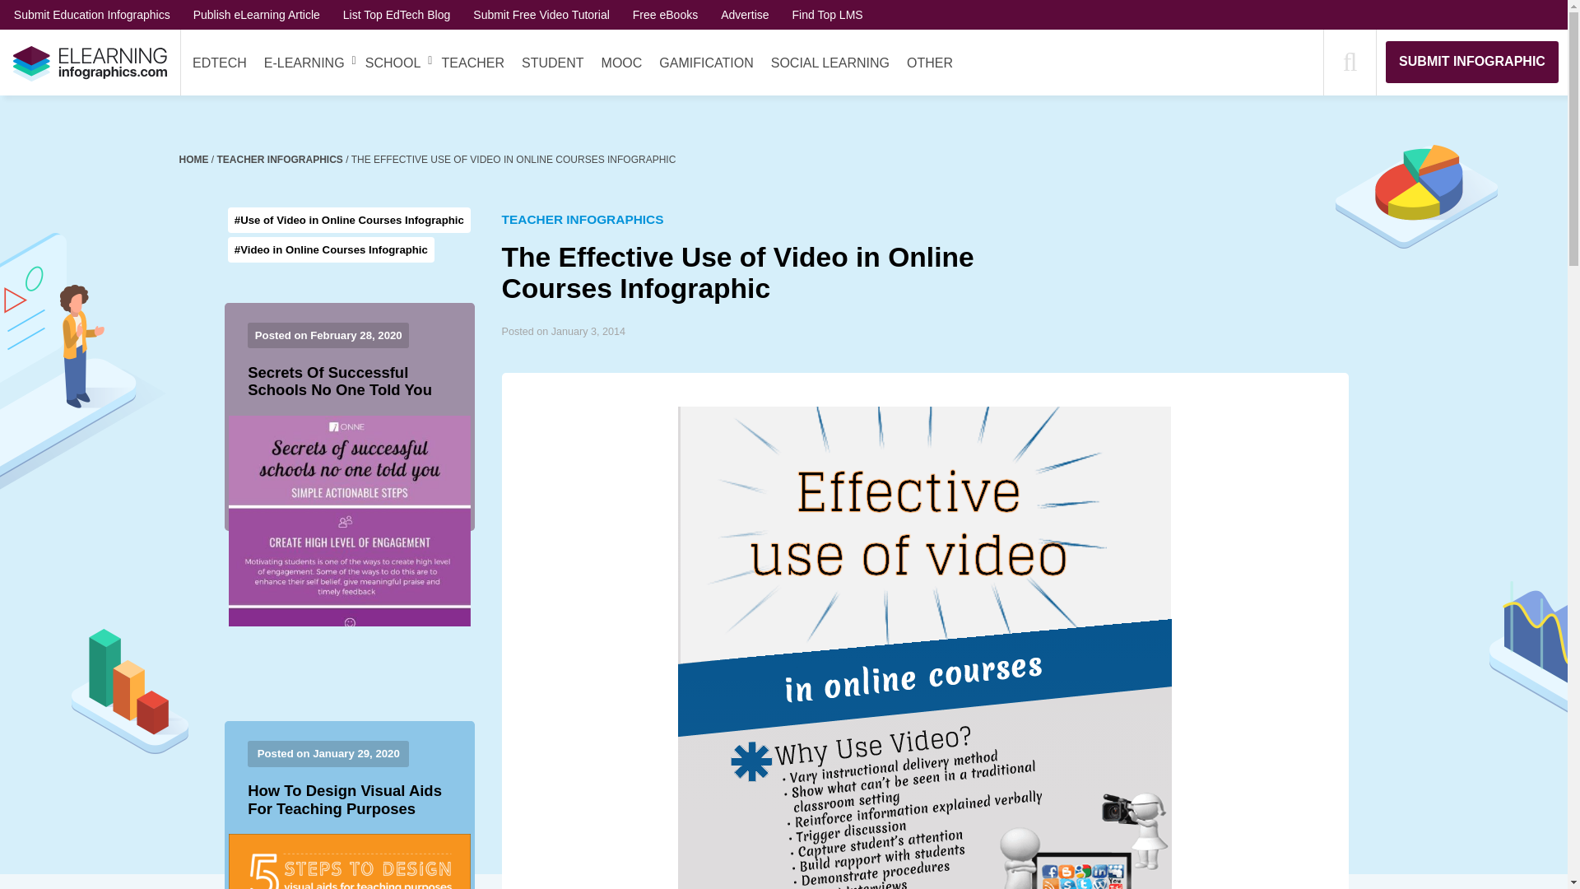 This screenshot has width=1580, height=889. Describe the element at coordinates (304, 63) in the screenshot. I see `E-LEARNING` at that location.